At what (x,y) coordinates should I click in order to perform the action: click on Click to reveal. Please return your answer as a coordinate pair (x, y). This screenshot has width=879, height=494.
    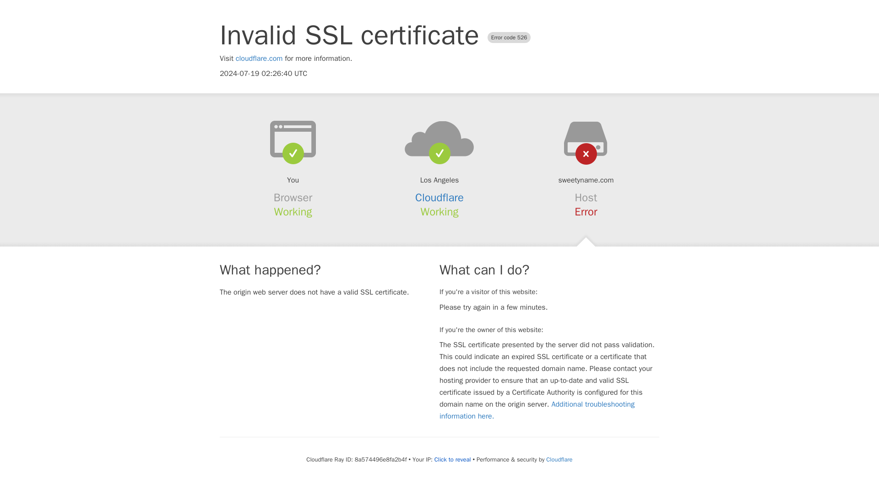
    Looking at the image, I should click on (452, 459).